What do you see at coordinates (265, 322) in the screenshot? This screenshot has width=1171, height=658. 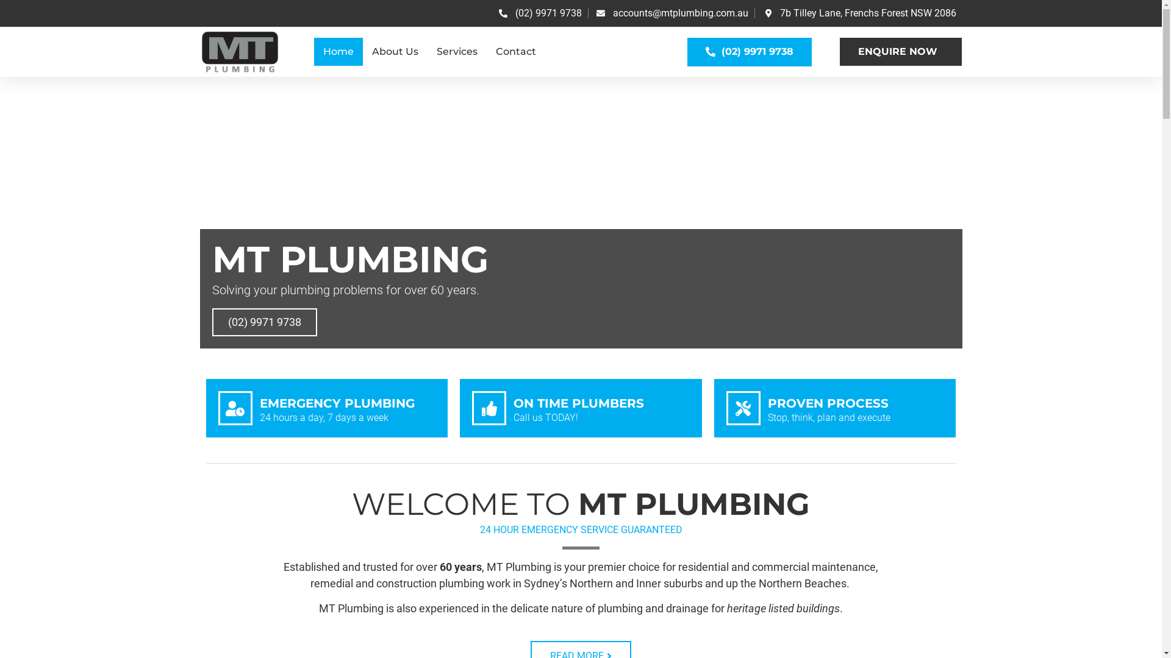 I see `(02) 9971 9738` at bounding box center [265, 322].